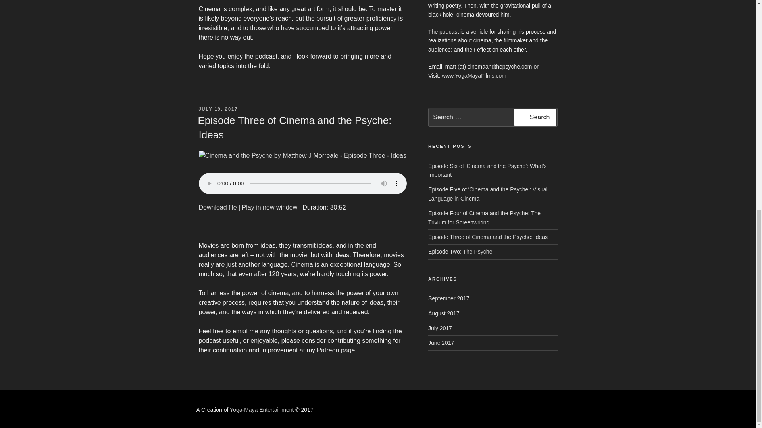 The image size is (762, 428). I want to click on Episode Three of Cinema and the Psyche: Ideas, so click(488, 237).